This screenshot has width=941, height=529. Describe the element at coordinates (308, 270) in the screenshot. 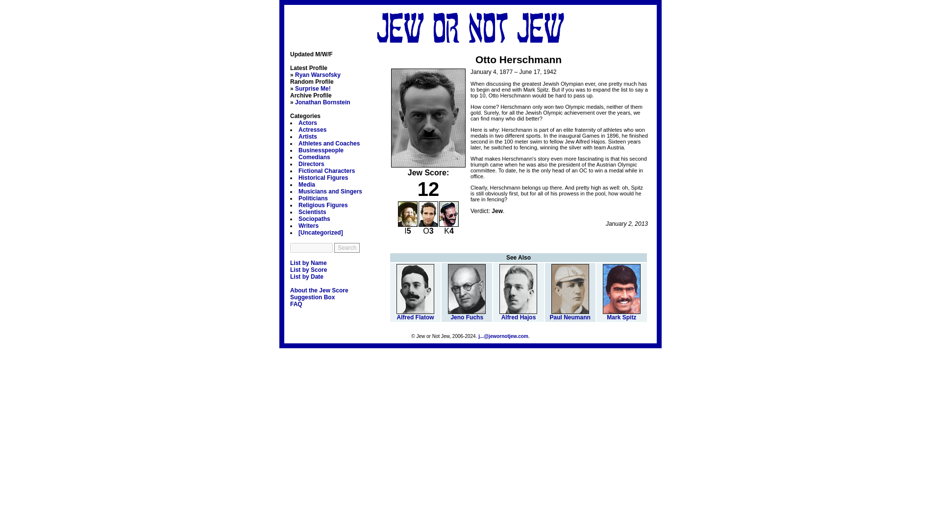

I see `List by Score` at that location.